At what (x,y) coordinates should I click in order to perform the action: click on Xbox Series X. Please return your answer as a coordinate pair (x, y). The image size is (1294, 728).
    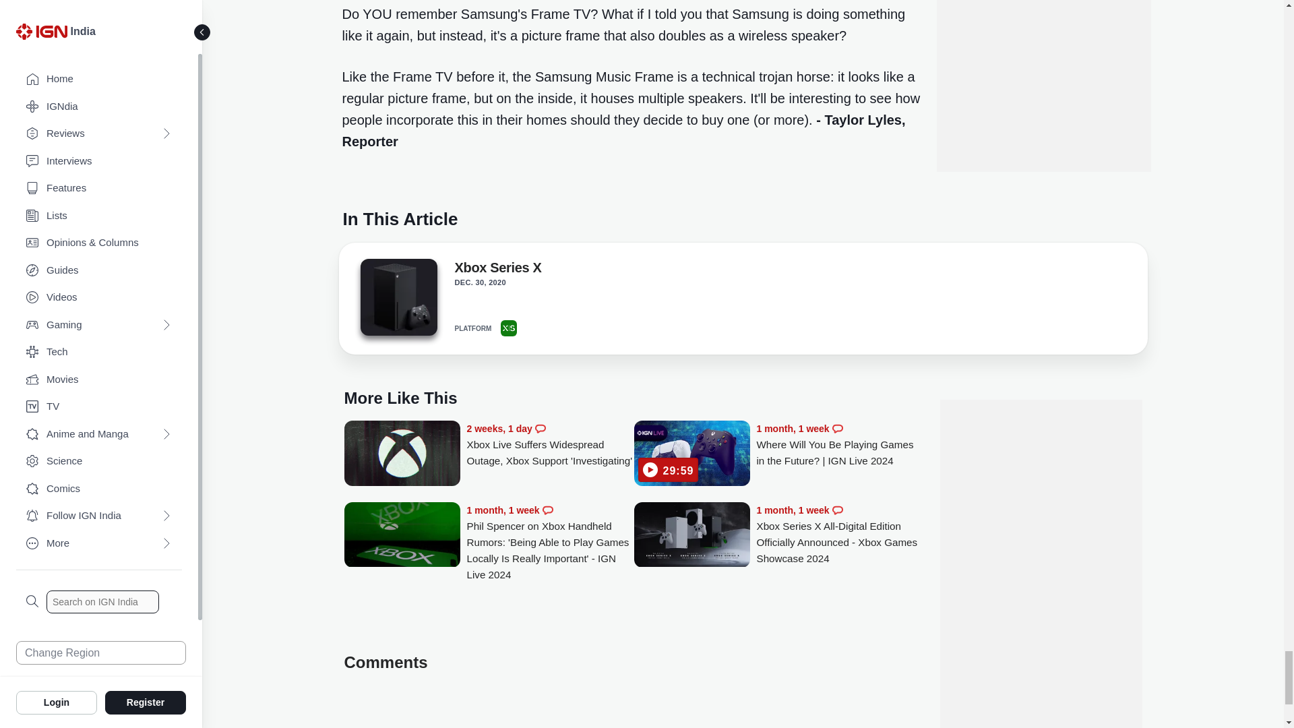
    Looking at the image, I should click on (398, 301).